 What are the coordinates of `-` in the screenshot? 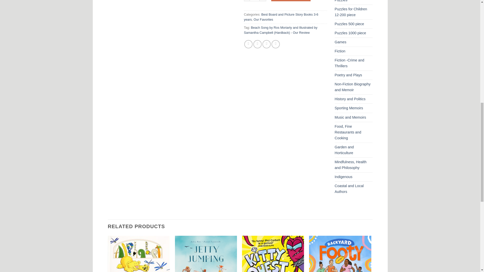 It's located at (247, 1).